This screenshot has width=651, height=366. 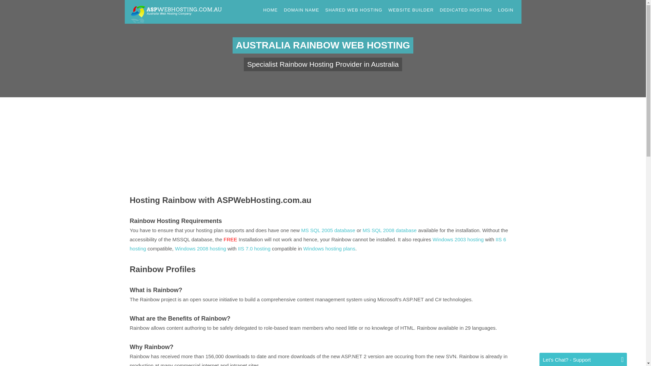 I want to click on LOGIN, so click(x=506, y=10).